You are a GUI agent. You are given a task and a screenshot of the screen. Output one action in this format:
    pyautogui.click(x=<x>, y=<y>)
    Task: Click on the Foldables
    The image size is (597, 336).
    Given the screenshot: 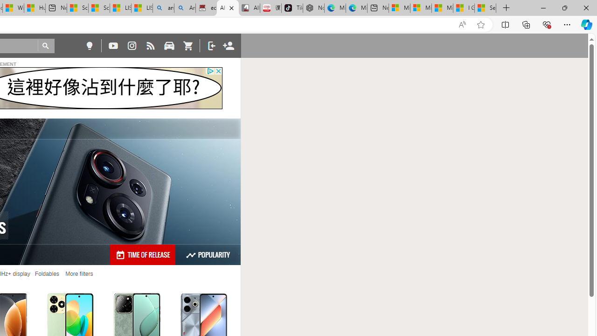 What is the action you would take?
    pyautogui.click(x=47, y=274)
    